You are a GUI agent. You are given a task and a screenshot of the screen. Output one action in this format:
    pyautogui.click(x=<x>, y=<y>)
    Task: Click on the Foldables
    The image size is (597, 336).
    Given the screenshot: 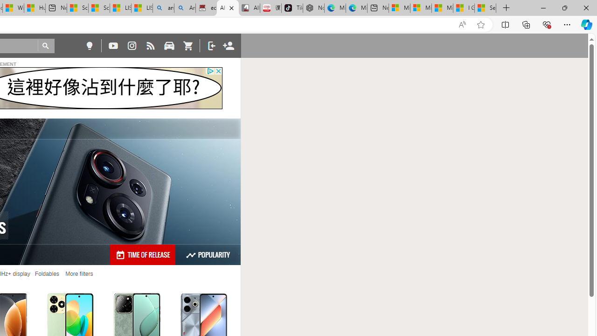 What is the action you would take?
    pyautogui.click(x=47, y=274)
    